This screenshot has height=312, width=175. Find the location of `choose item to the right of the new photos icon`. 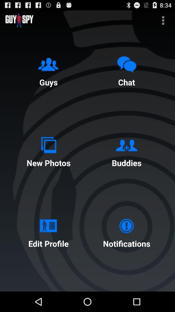

choose item to the right of the new photos icon is located at coordinates (126, 151).